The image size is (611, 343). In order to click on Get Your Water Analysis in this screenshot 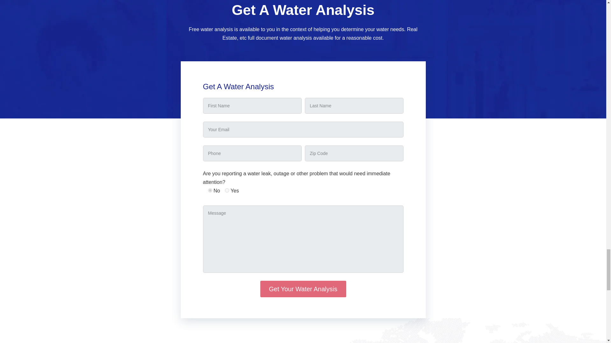, I will do `click(303, 289)`.